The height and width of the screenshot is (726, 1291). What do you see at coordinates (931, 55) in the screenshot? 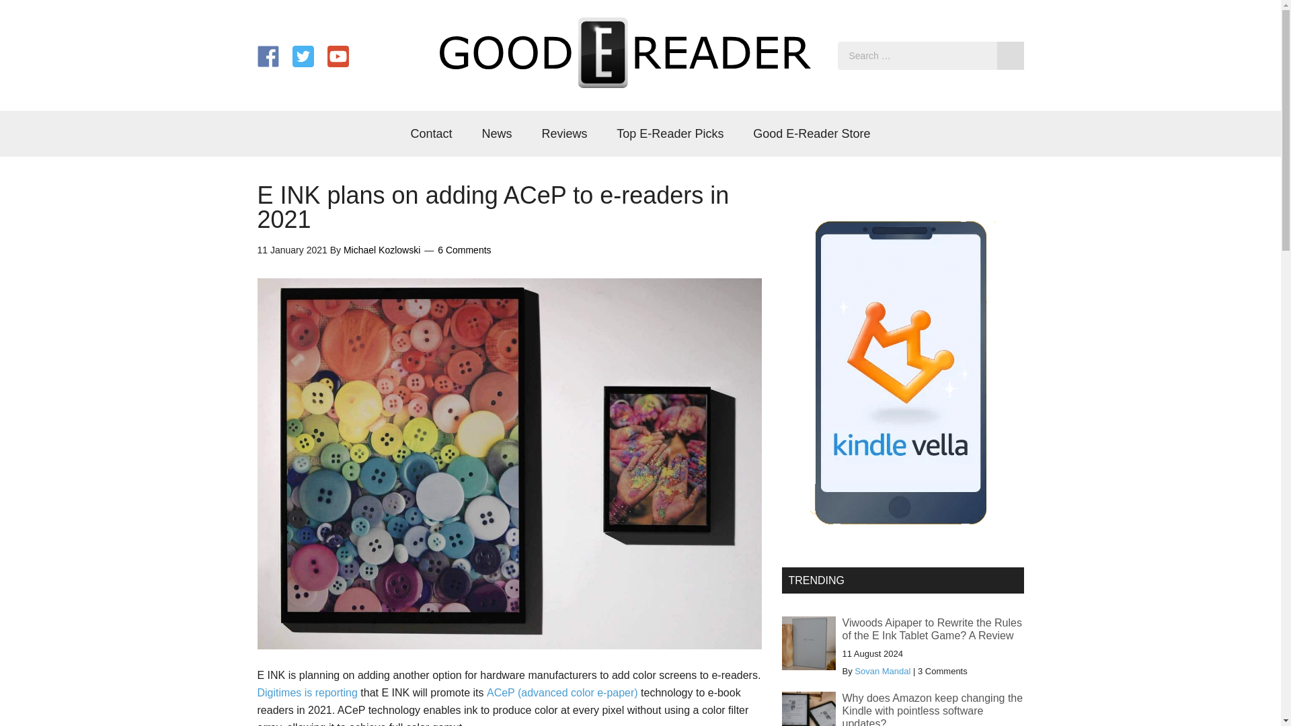
I see `Search for:` at bounding box center [931, 55].